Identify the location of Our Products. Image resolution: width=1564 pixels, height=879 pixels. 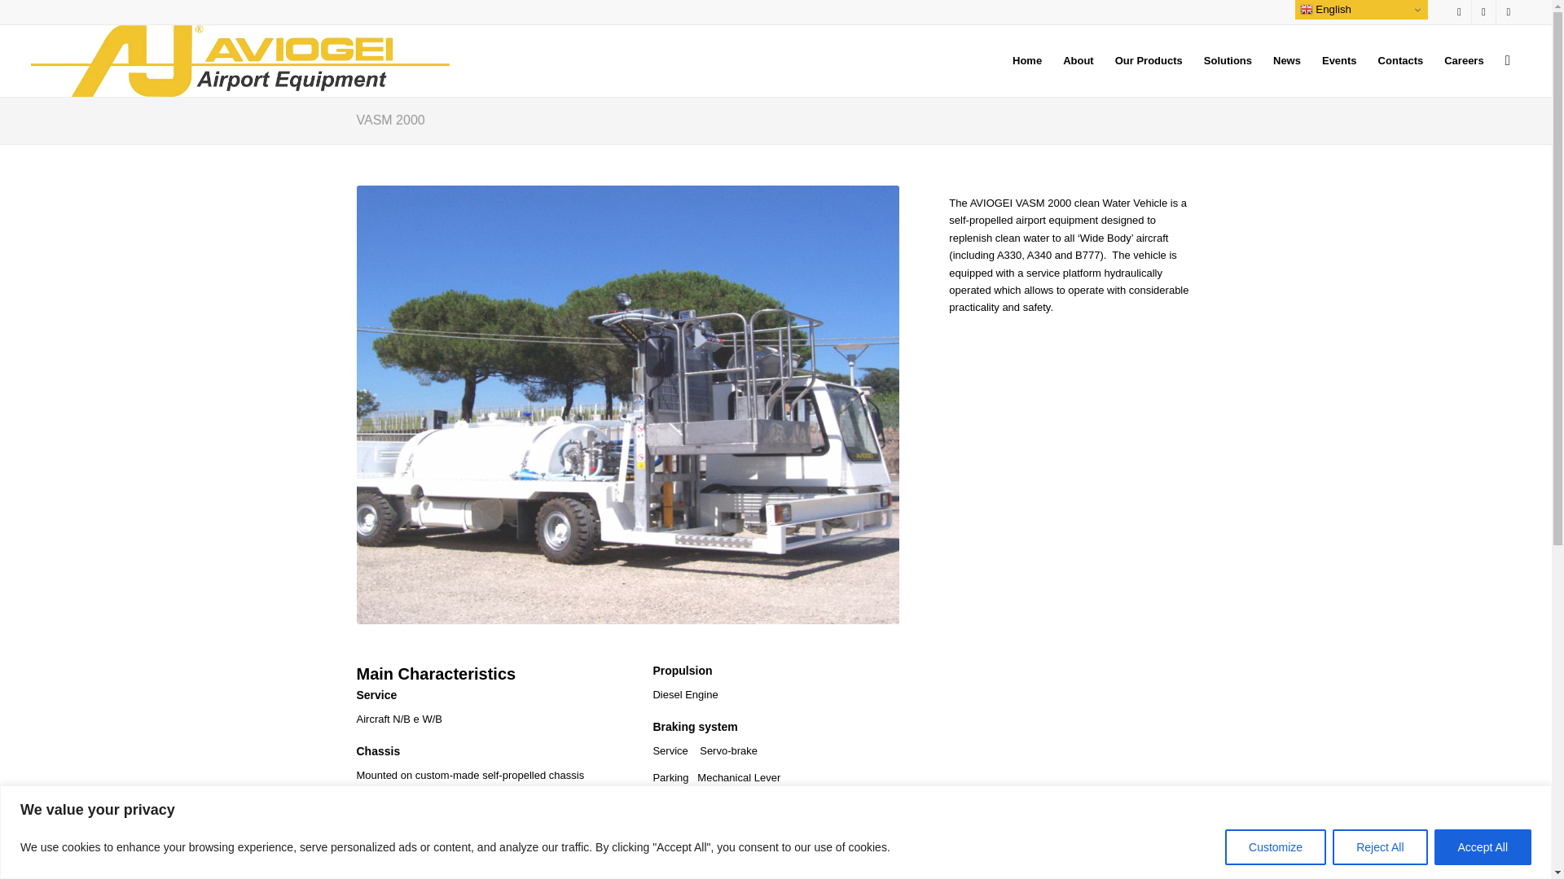
(1149, 60).